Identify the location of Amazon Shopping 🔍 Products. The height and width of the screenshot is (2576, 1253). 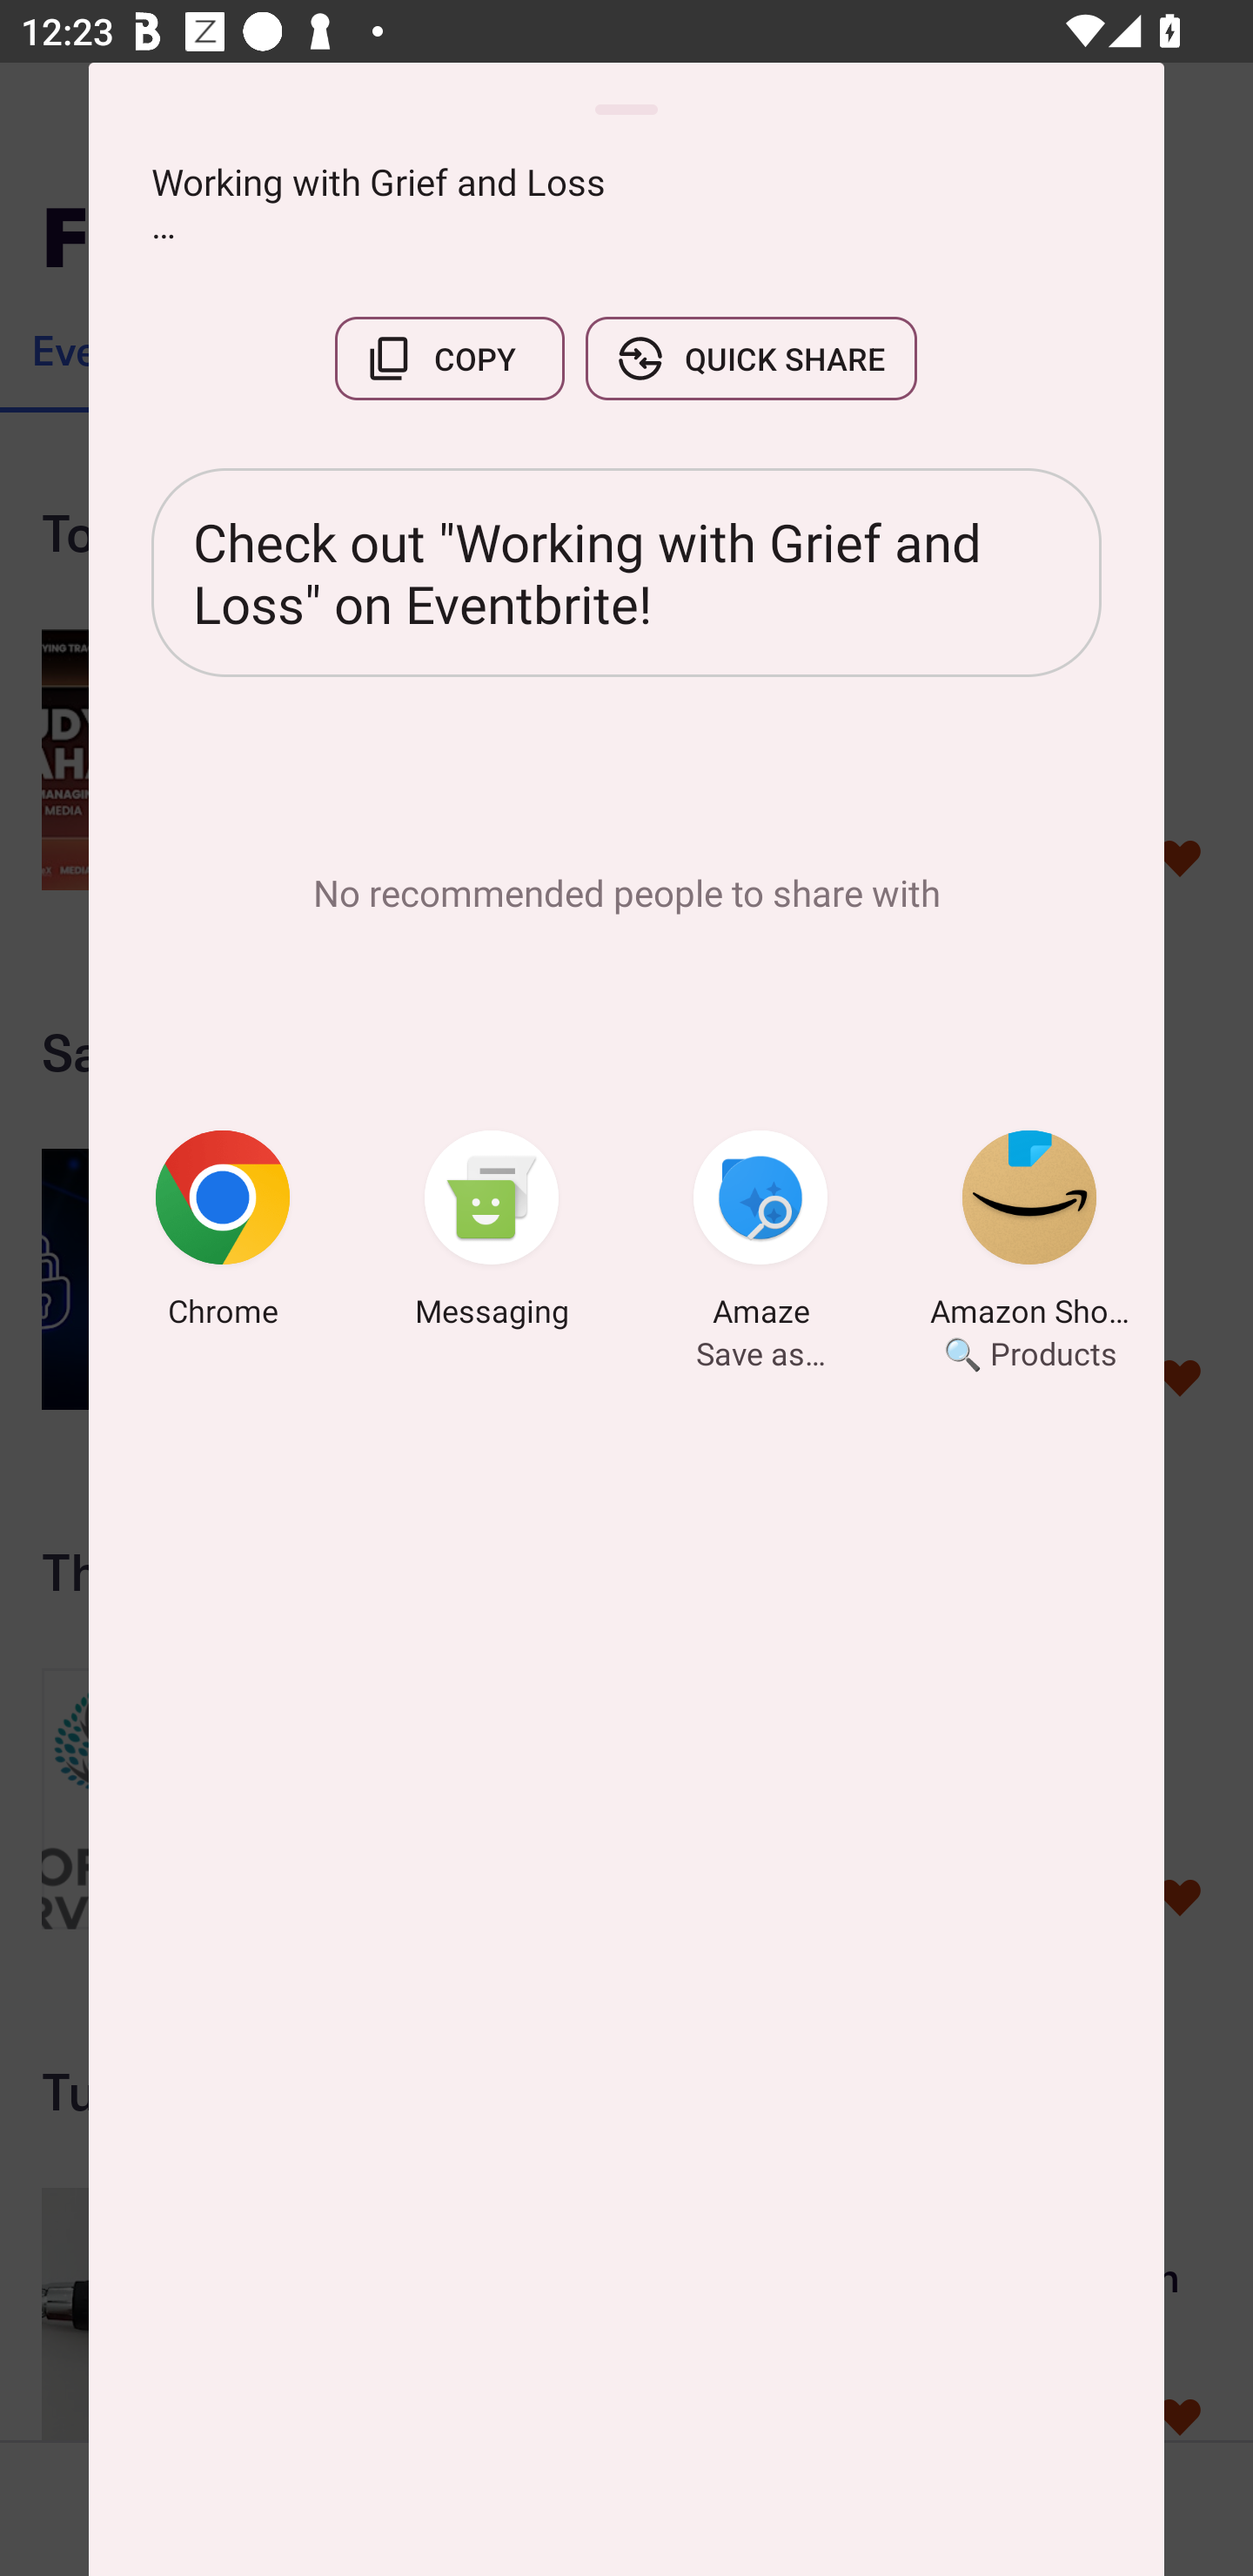
(1029, 1234).